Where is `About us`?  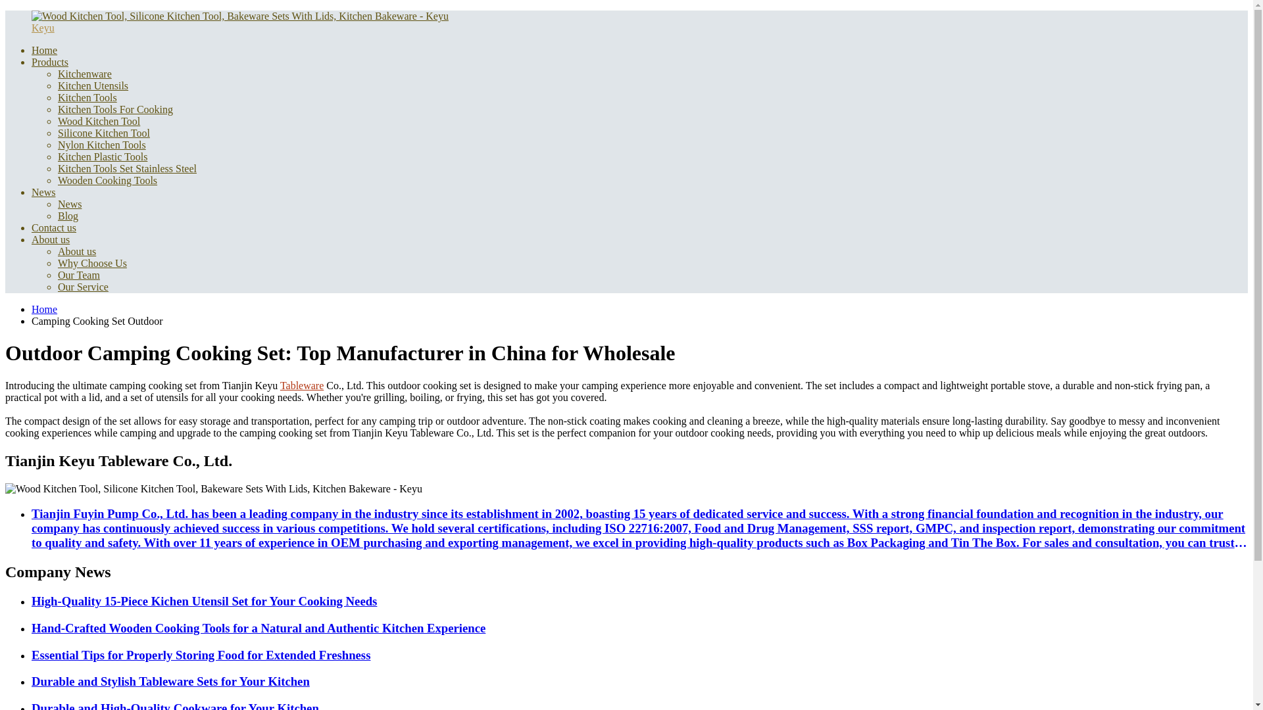 About us is located at coordinates (76, 251).